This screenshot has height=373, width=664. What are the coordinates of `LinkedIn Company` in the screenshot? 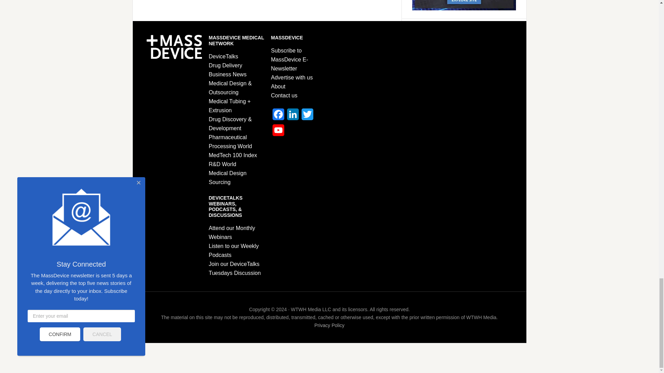 It's located at (293, 116).